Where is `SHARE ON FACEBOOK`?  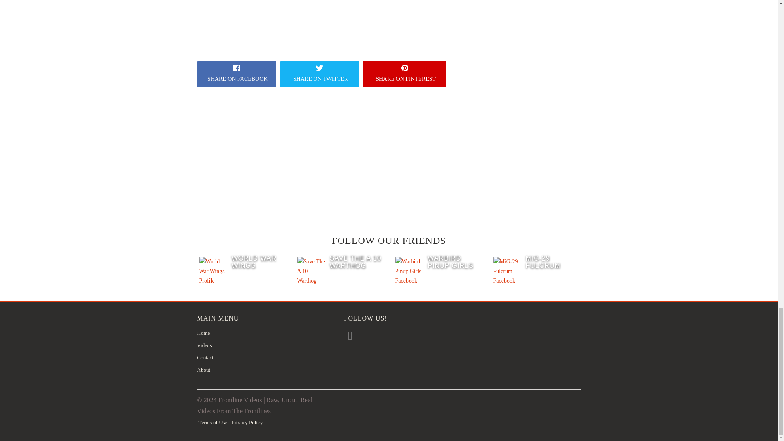 SHARE ON FACEBOOK is located at coordinates (236, 74).